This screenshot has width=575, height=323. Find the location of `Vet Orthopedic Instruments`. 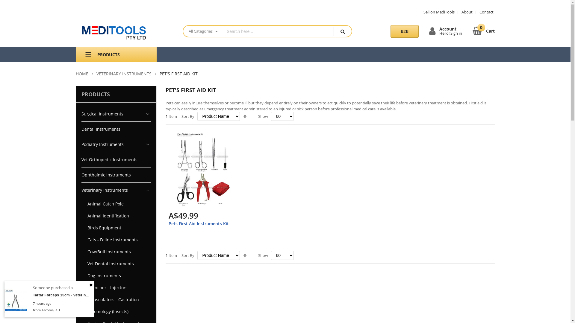

Vet Orthopedic Instruments is located at coordinates (116, 160).